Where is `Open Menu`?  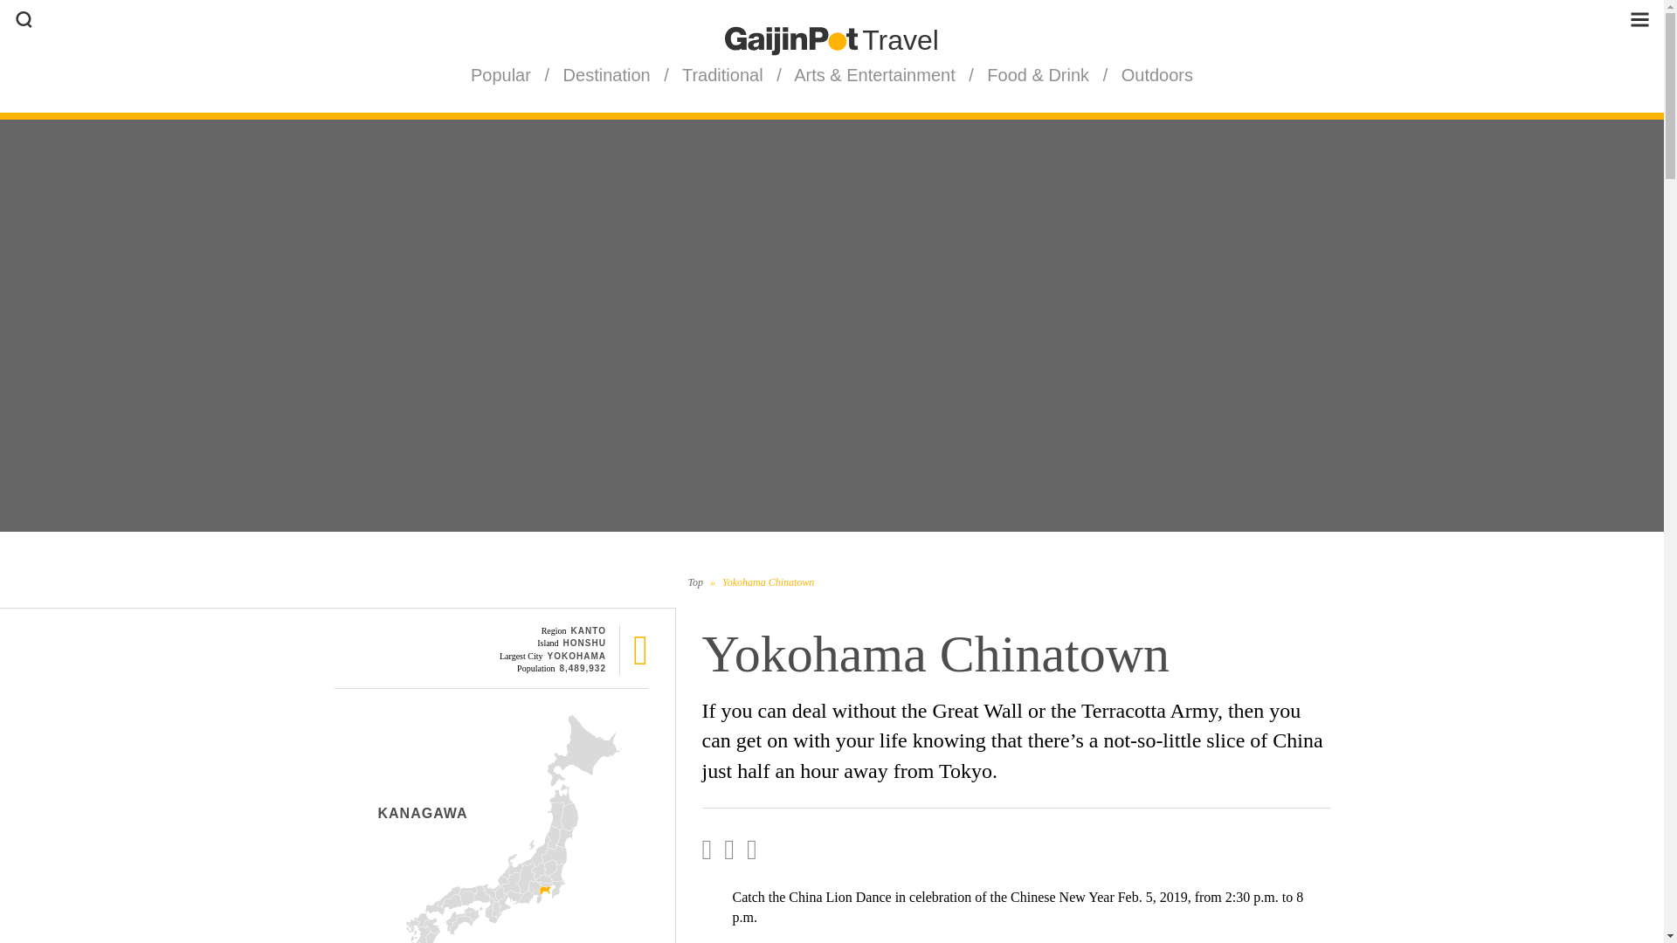
Open Menu is located at coordinates (1639, 19).